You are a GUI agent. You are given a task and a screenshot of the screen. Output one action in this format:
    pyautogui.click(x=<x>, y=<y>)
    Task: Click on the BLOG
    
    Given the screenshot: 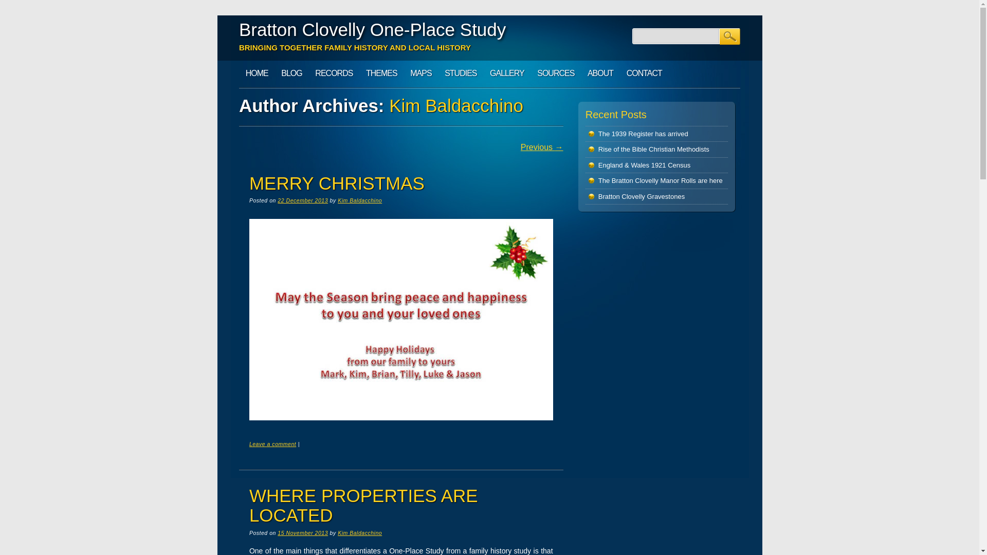 What is the action you would take?
    pyautogui.click(x=291, y=73)
    